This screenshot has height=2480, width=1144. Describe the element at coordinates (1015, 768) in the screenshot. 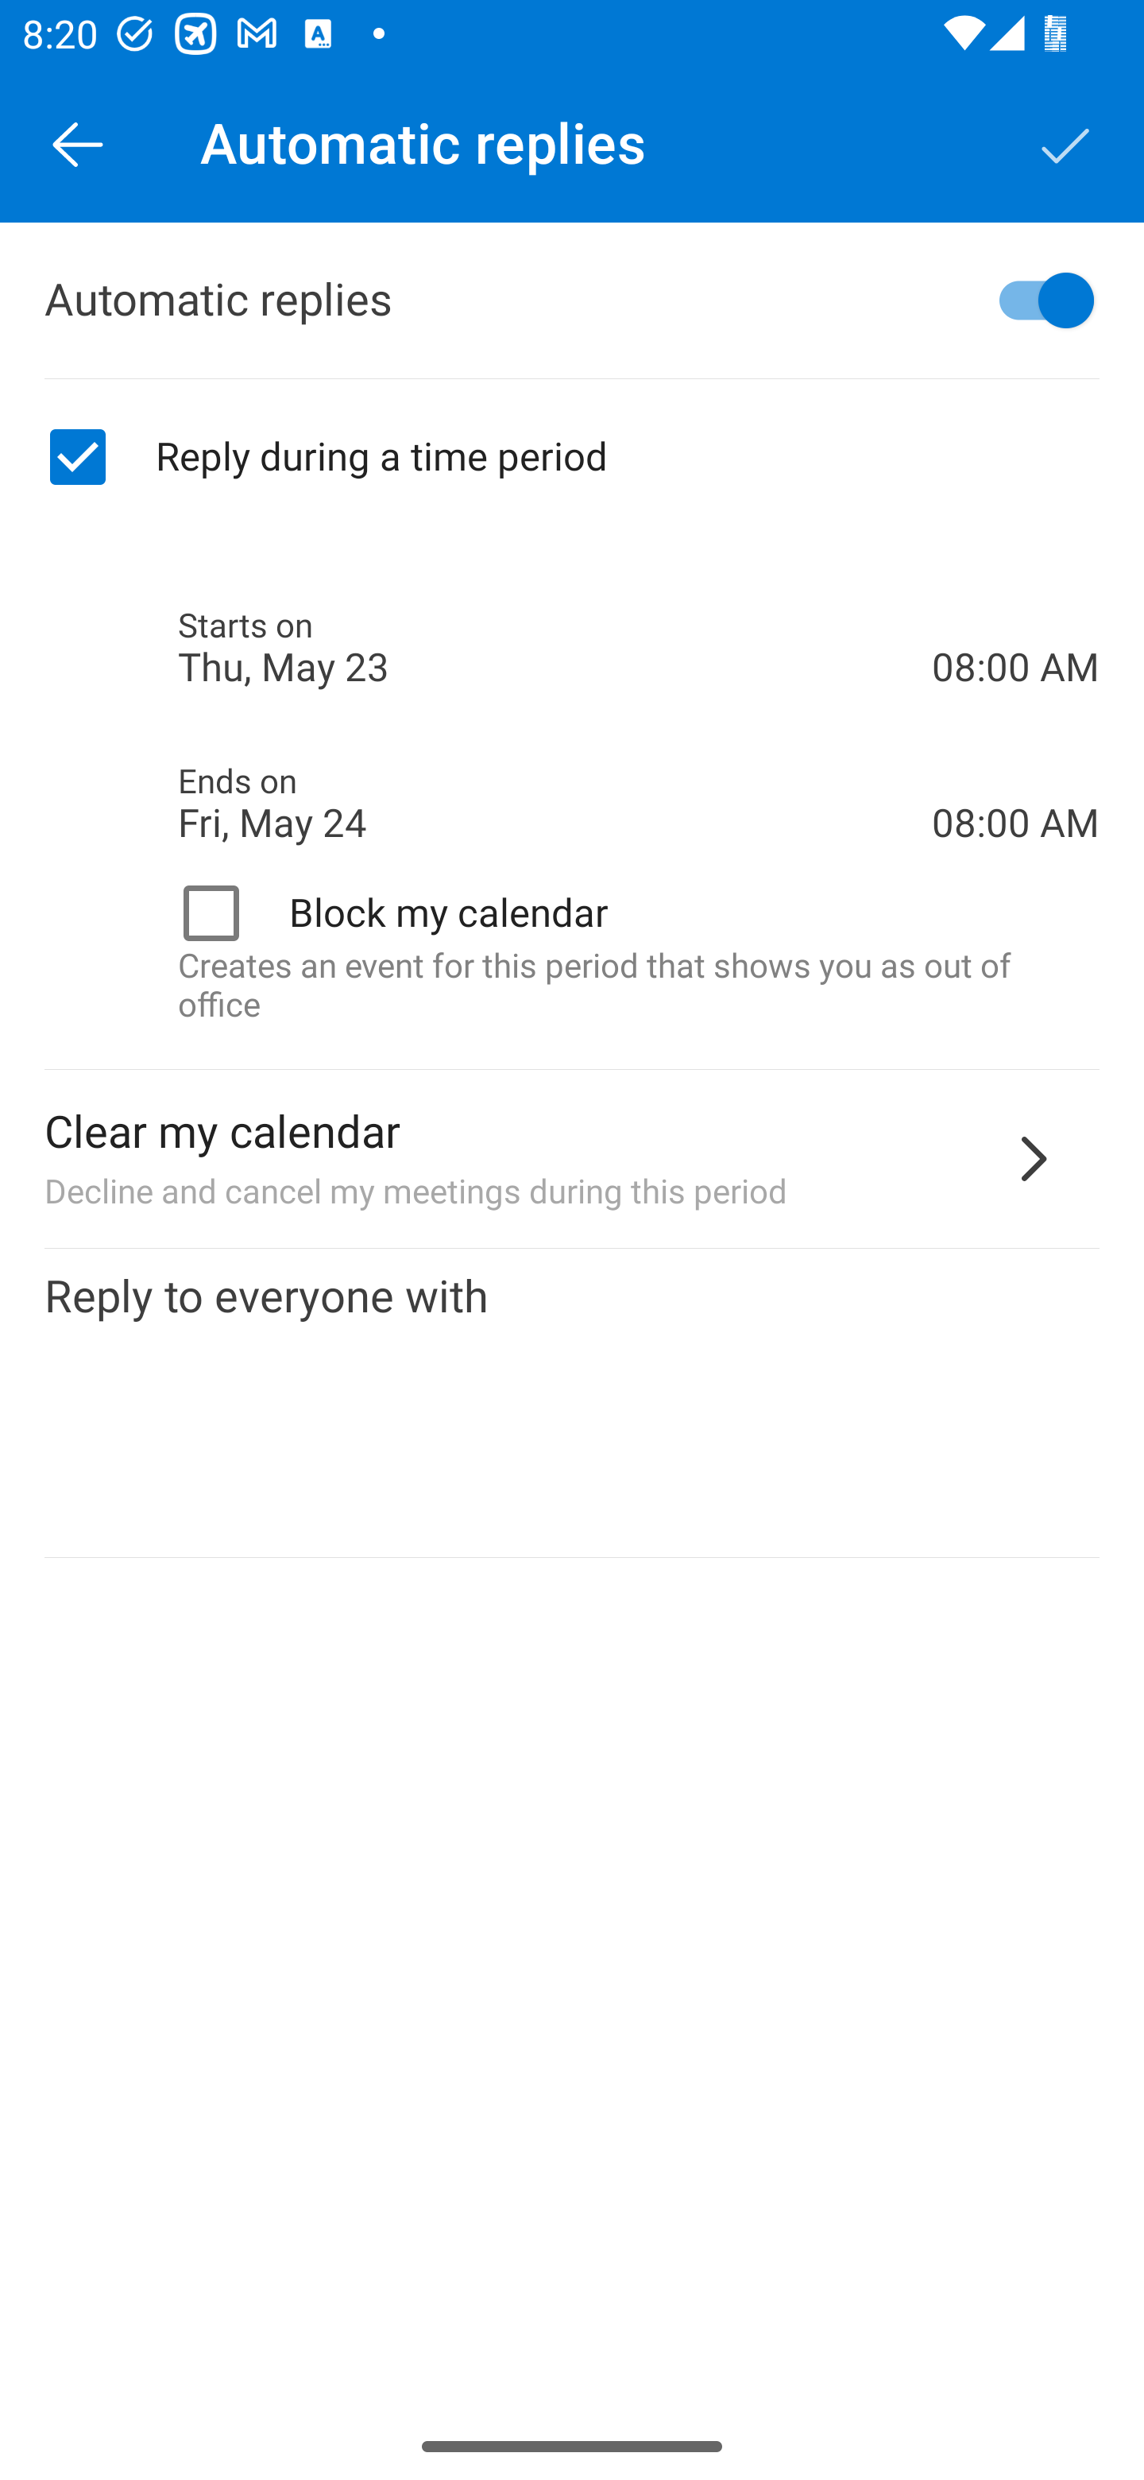

I see `08:00 AM` at that location.